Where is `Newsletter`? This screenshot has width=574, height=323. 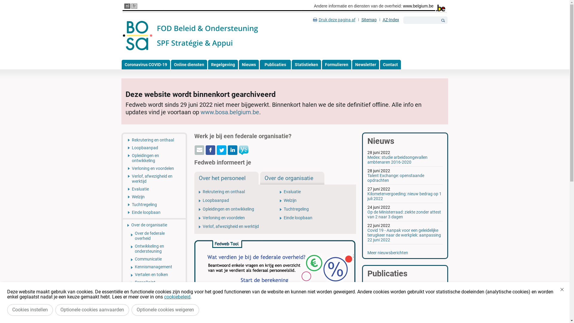
Newsletter is located at coordinates (366, 65).